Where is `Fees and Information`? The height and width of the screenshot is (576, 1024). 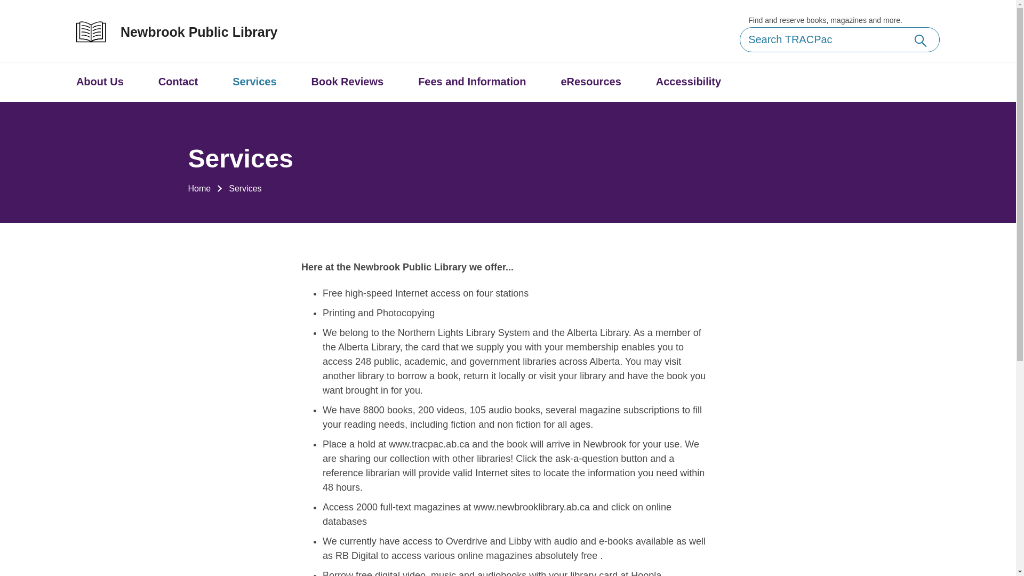
Fees and Information is located at coordinates (472, 82).